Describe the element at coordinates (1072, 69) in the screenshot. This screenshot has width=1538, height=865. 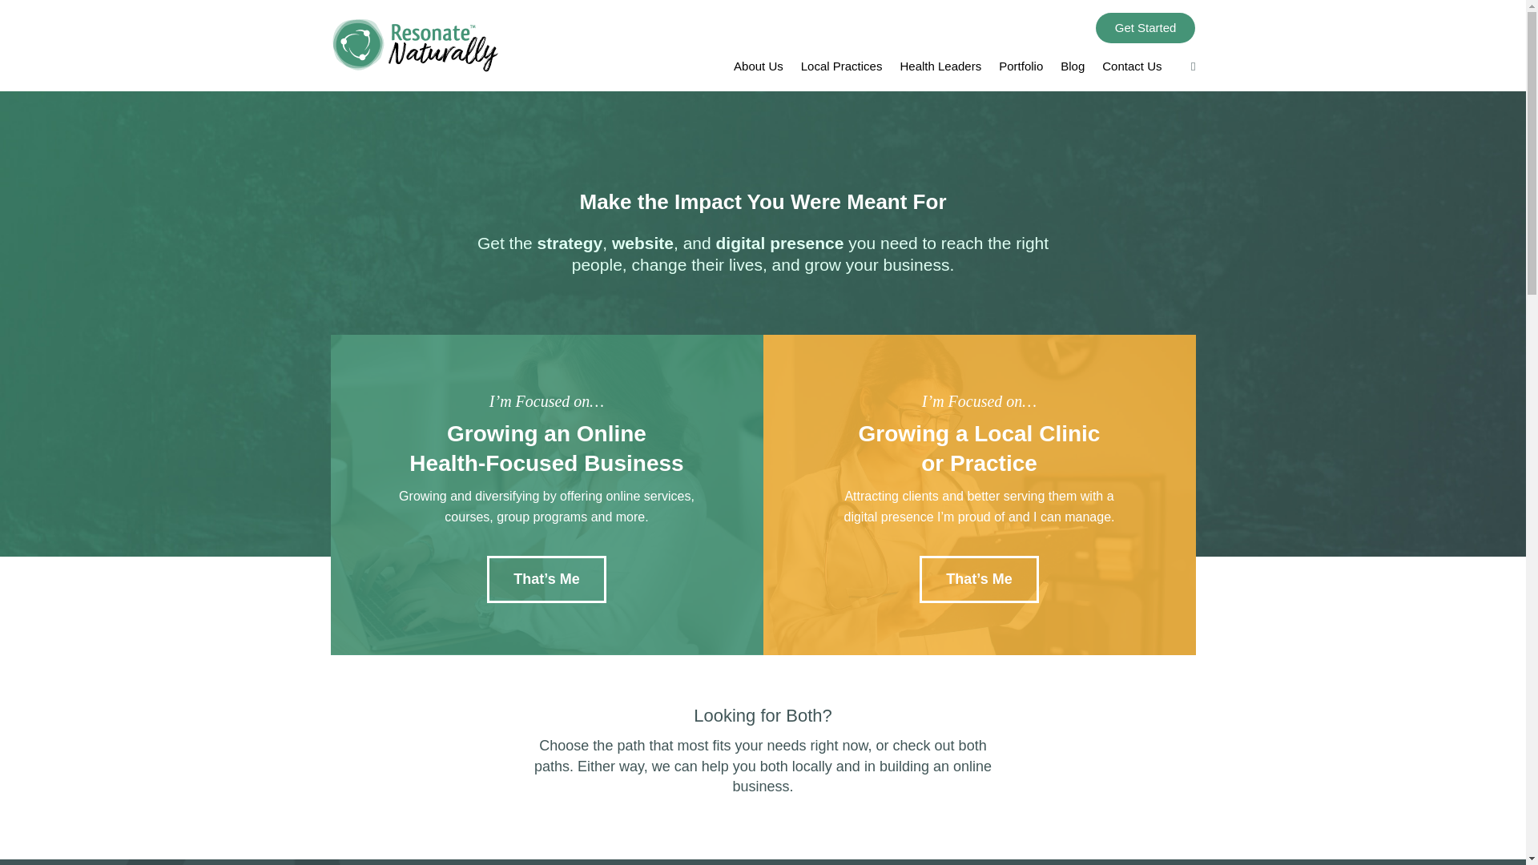
I see `Blog` at that location.